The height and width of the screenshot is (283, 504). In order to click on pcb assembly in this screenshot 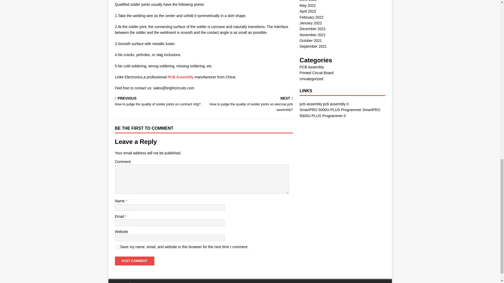, I will do `click(311, 104)`.